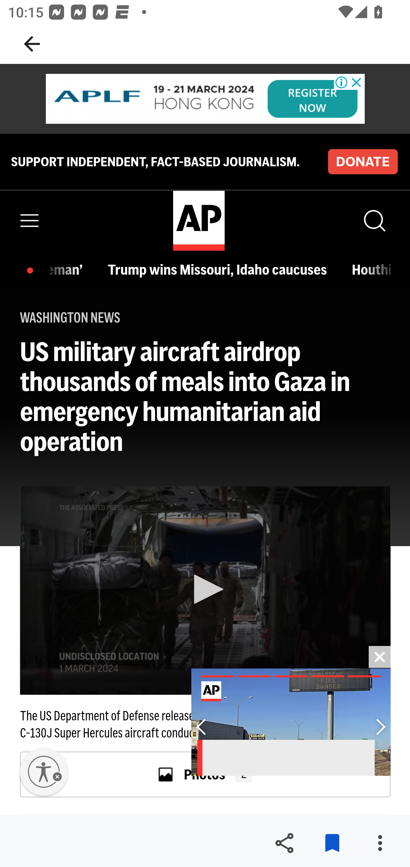 Image resolution: width=410 pixels, height=867 pixels. What do you see at coordinates (362, 161) in the screenshot?
I see `DONATE` at bounding box center [362, 161].